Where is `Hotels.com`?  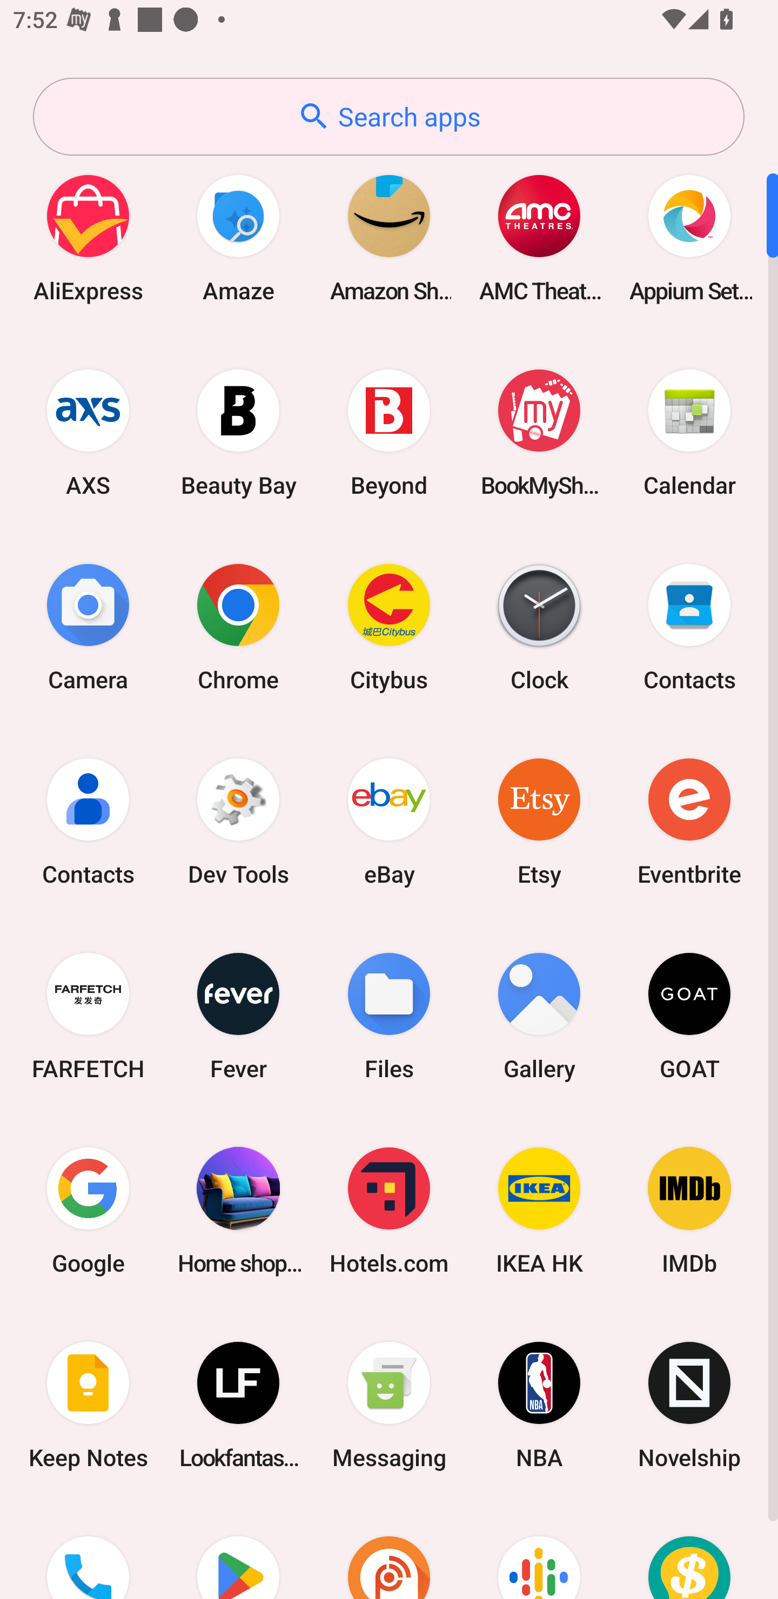
Hotels.com is located at coordinates (389, 1210).